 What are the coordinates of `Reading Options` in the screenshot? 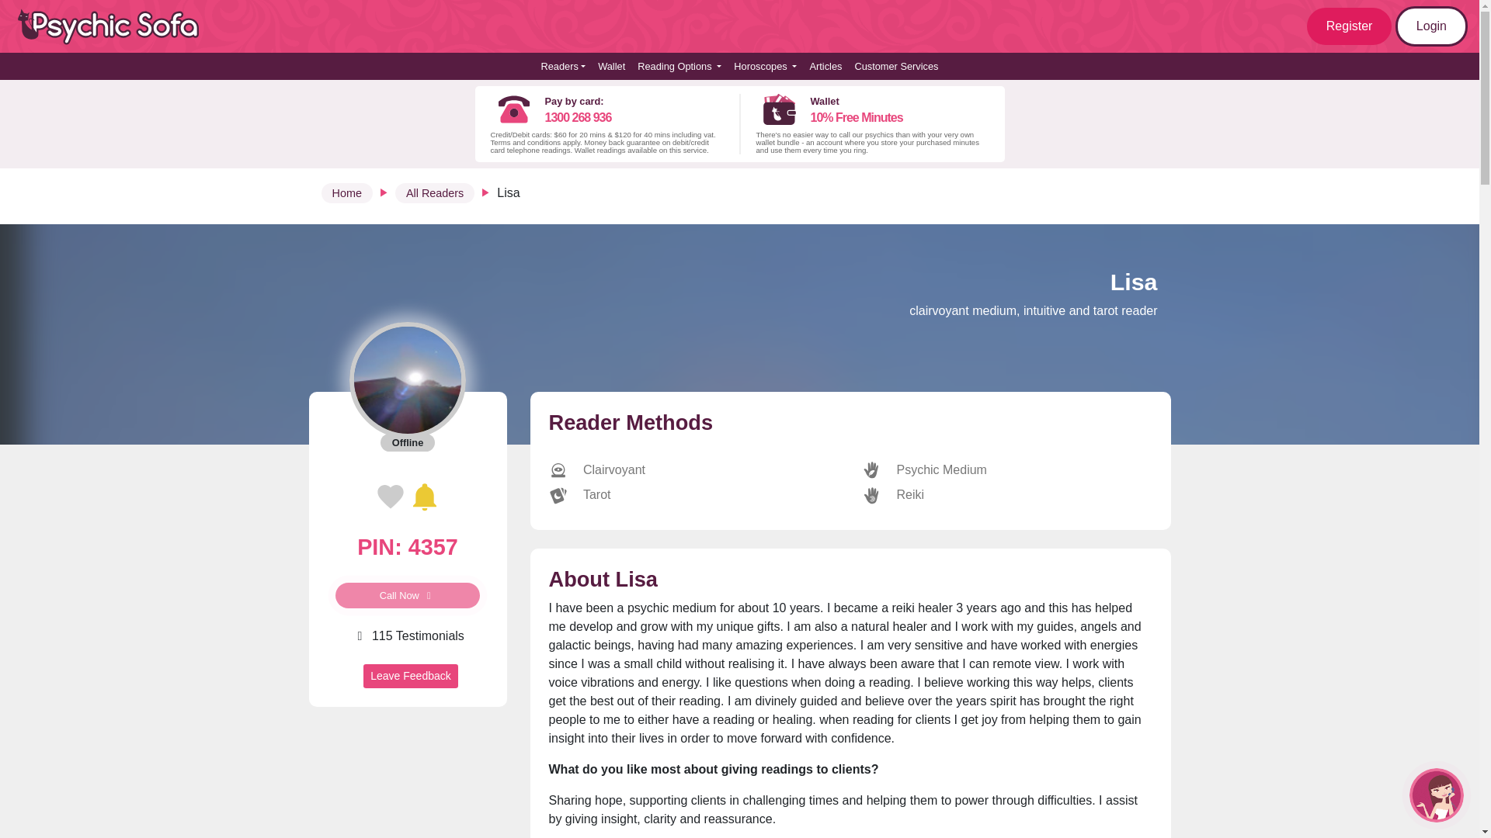 It's located at (679, 66).